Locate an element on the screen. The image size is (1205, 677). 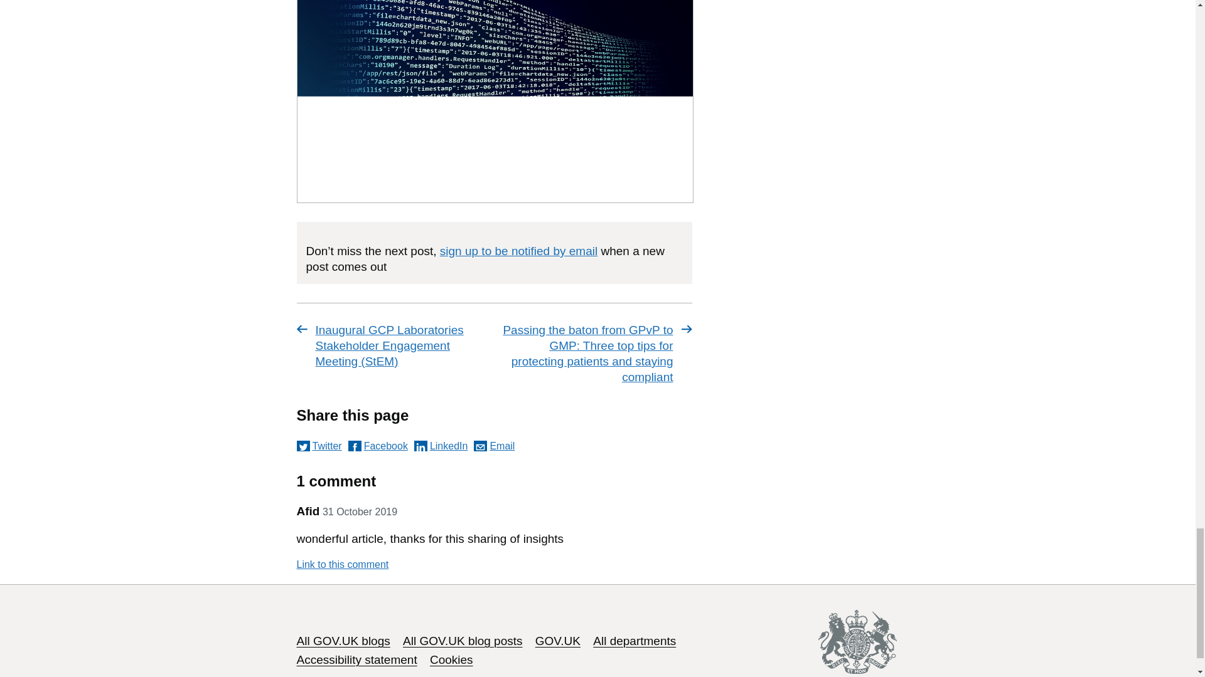
Twitter is located at coordinates (319, 446).